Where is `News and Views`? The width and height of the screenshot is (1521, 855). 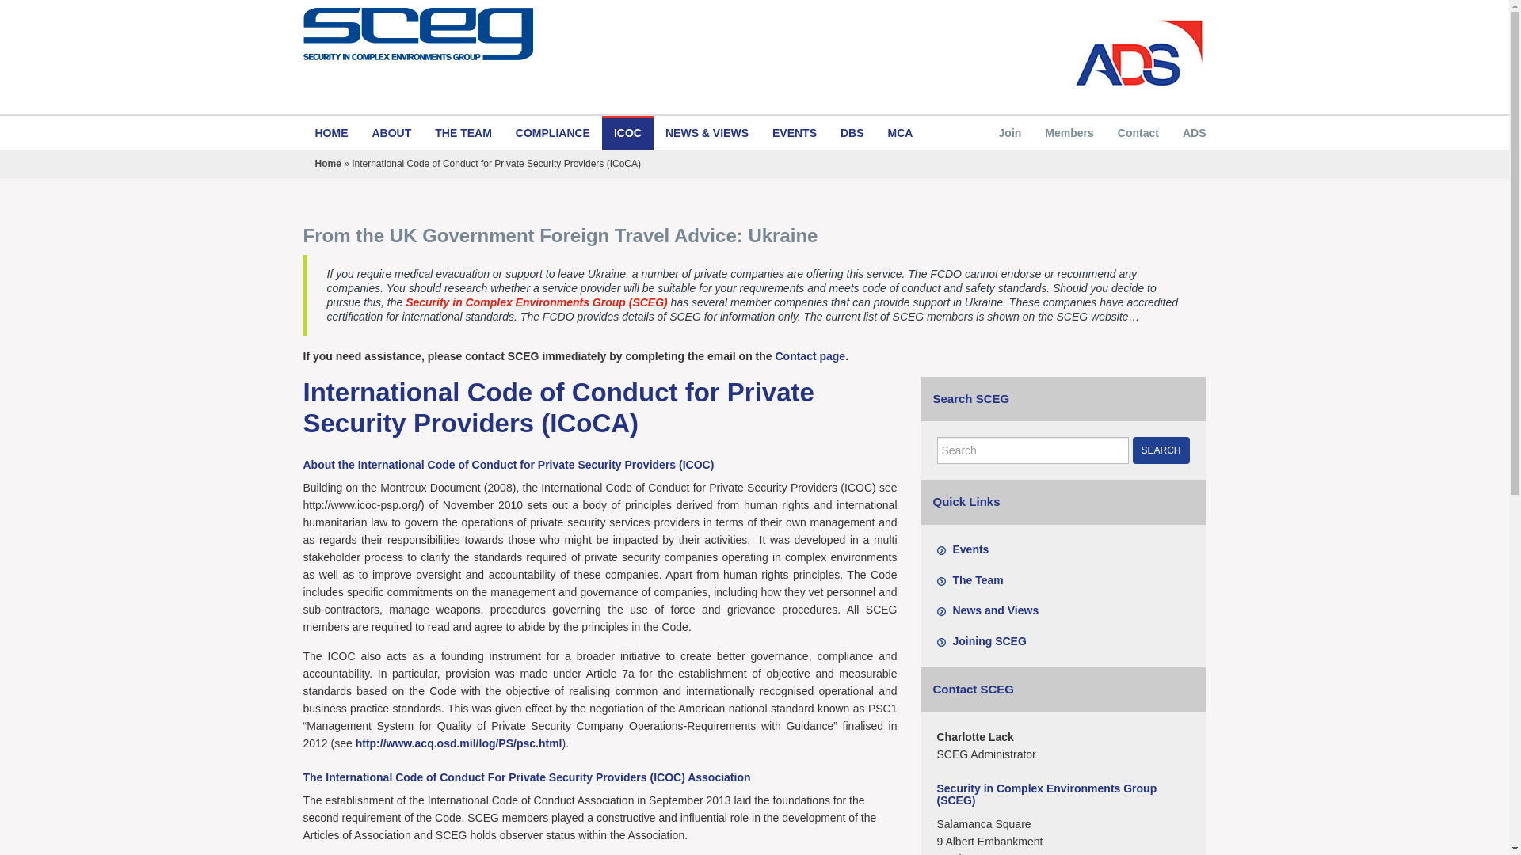 News and Views is located at coordinates (995, 610).